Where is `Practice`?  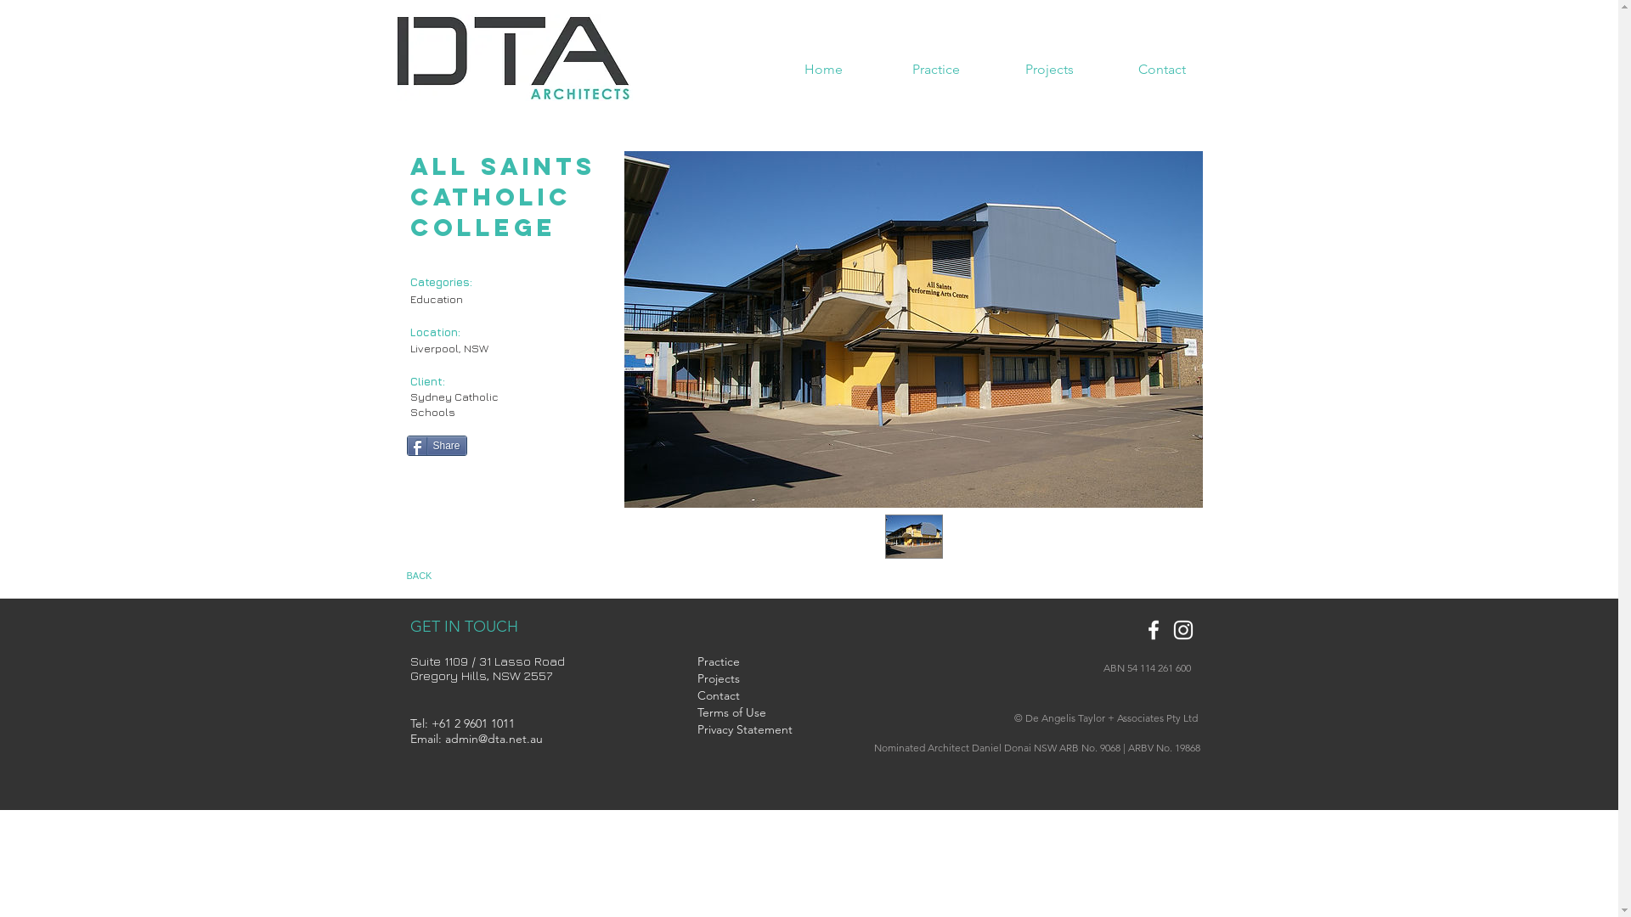
Practice is located at coordinates (739, 662).